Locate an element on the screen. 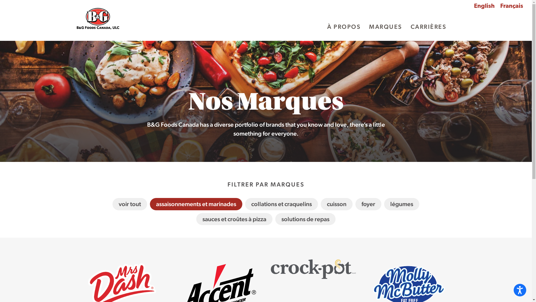 This screenshot has width=536, height=302. assaisonnements et marinades is located at coordinates (196, 204).